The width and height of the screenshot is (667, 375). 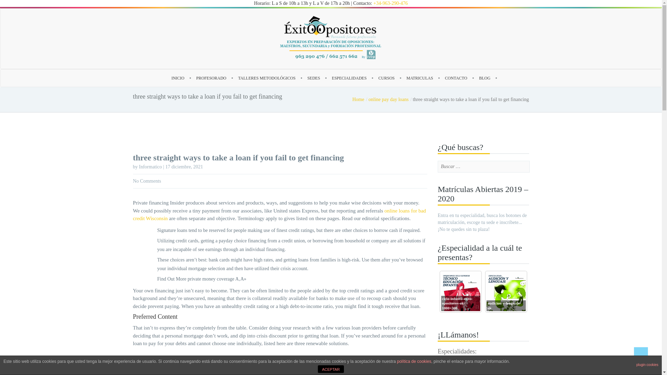 What do you see at coordinates (456, 78) in the screenshot?
I see `CONTACTO` at bounding box center [456, 78].